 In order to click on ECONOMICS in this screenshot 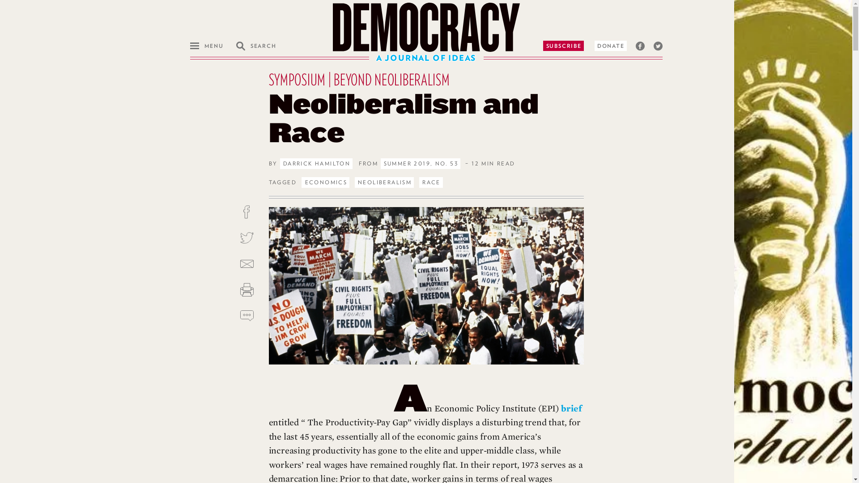, I will do `click(325, 182)`.